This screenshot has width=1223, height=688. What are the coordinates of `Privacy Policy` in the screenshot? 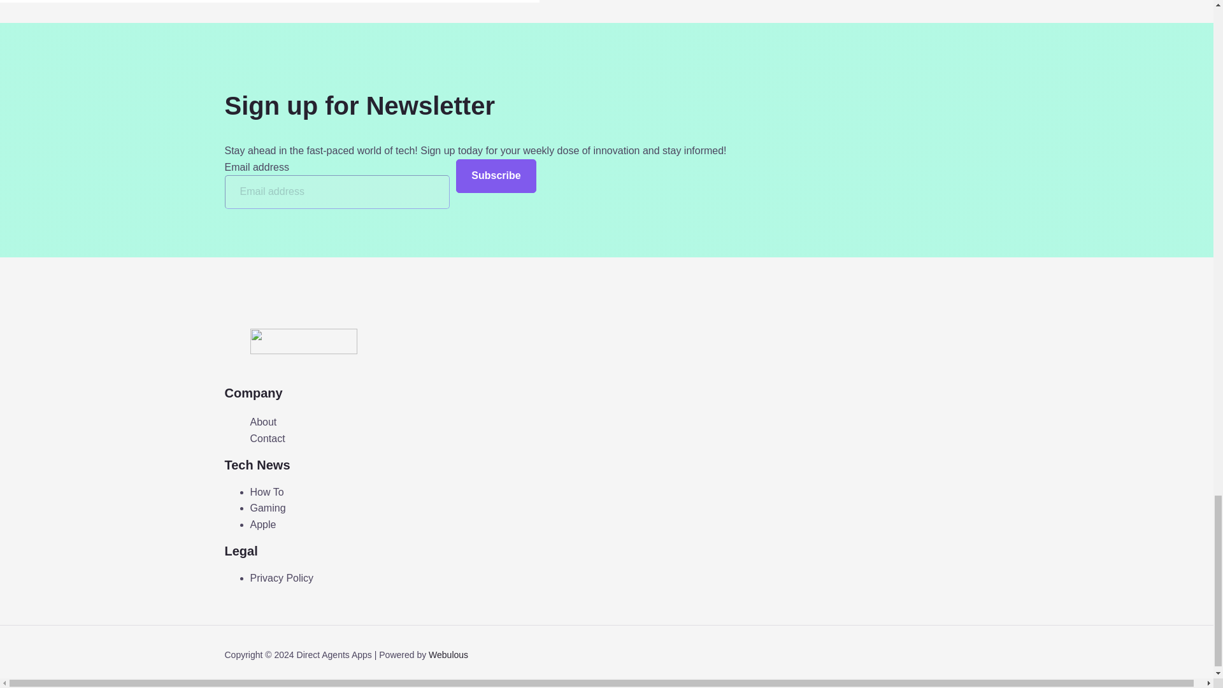 It's located at (281, 577).